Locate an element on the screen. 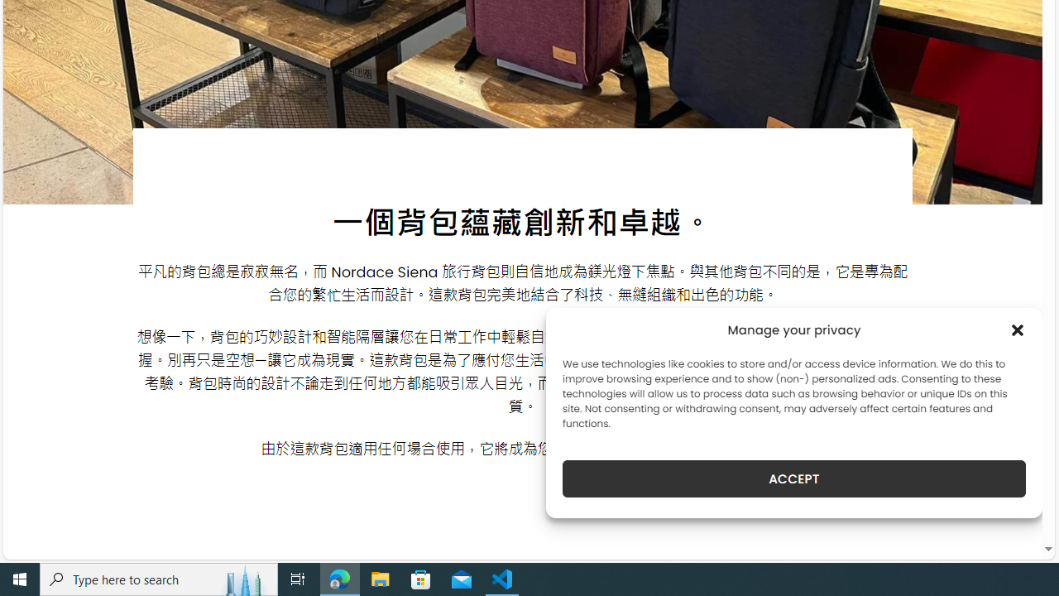  Type here to search is located at coordinates (159, 579).